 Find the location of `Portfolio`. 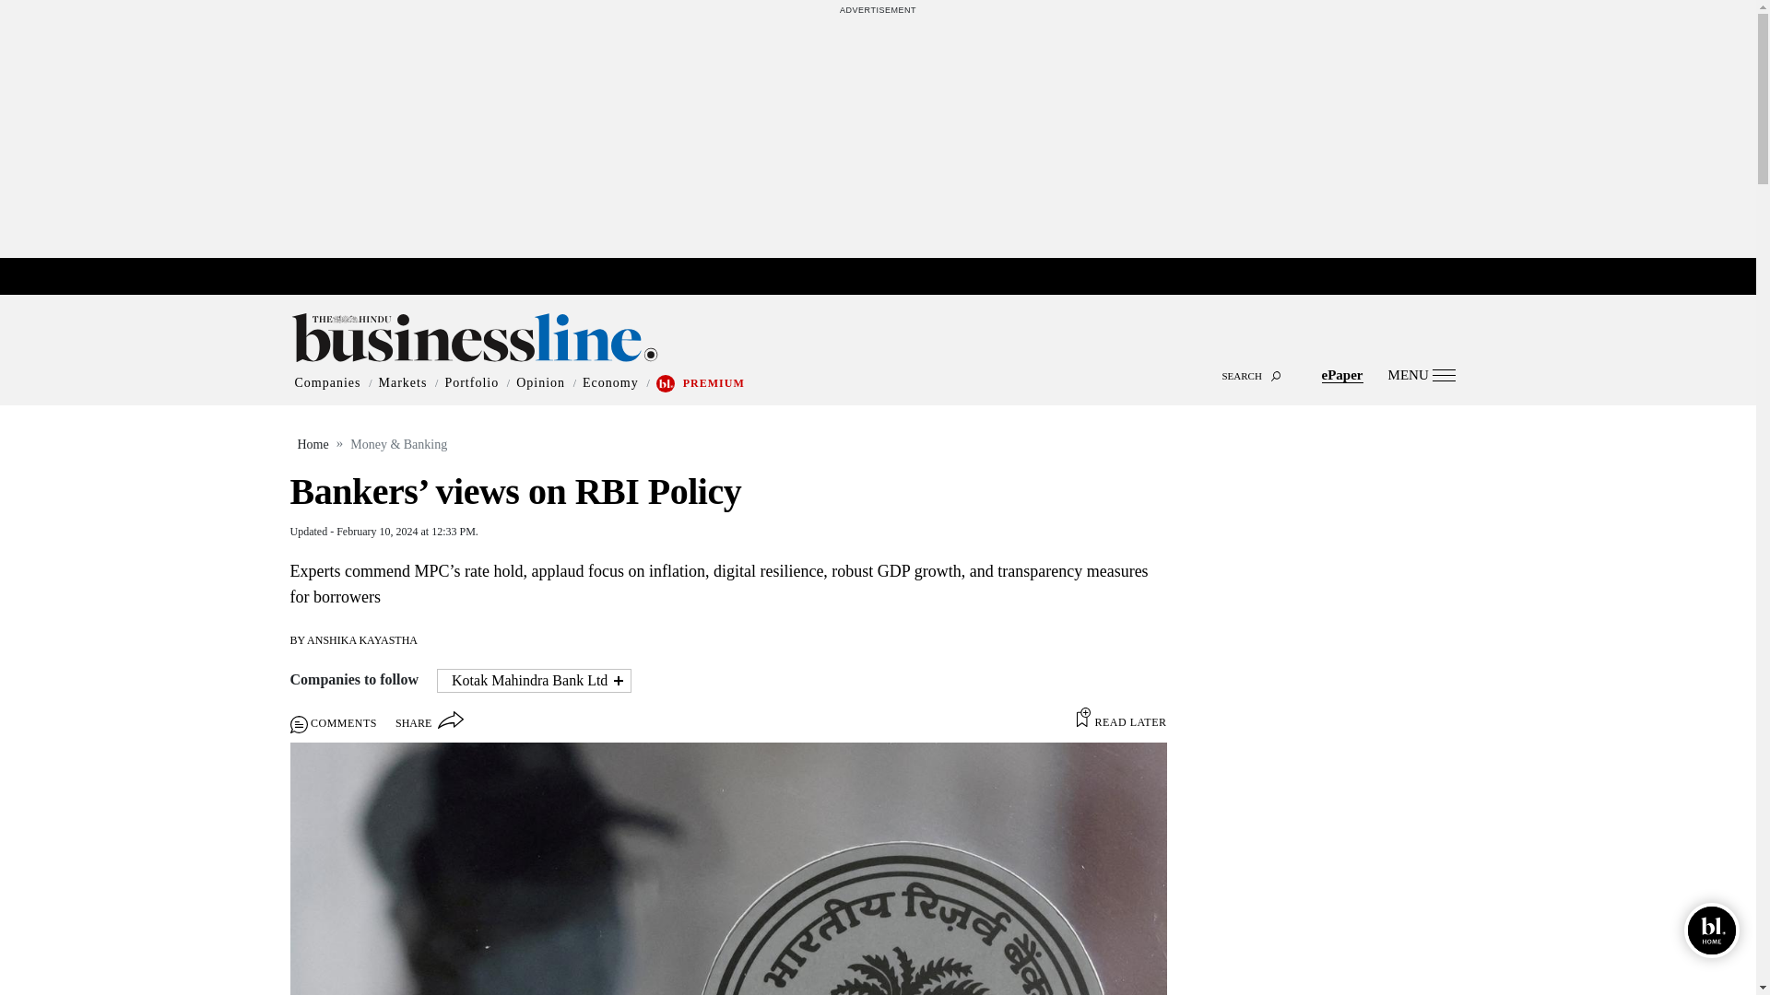

Portfolio is located at coordinates (471, 383).